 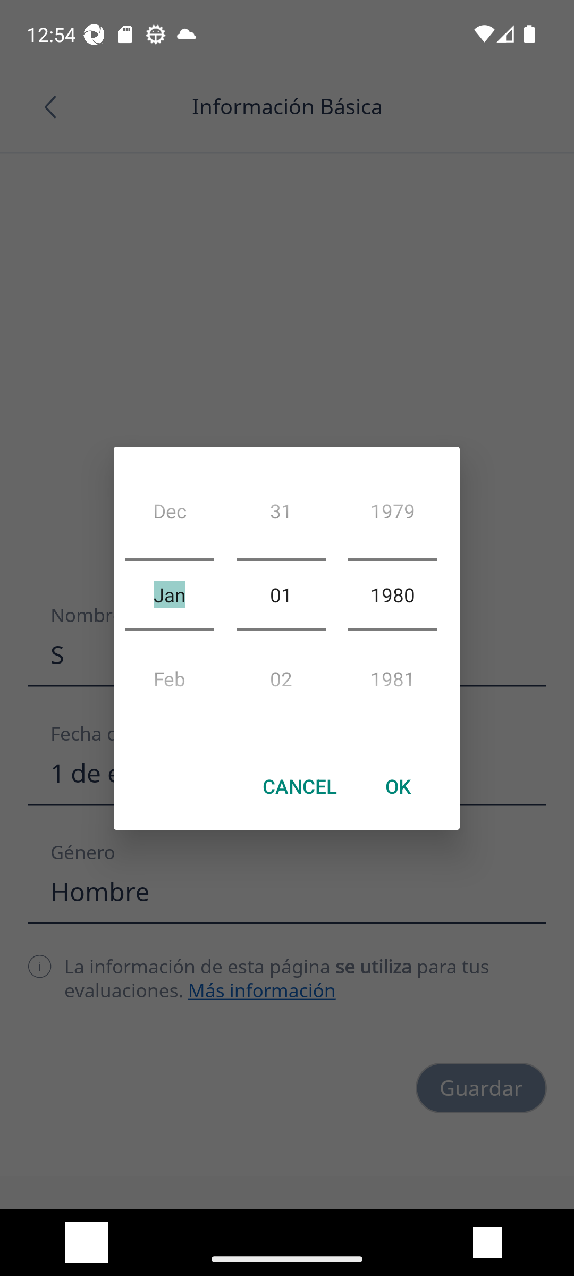 What do you see at coordinates (281, 516) in the screenshot?
I see `31` at bounding box center [281, 516].